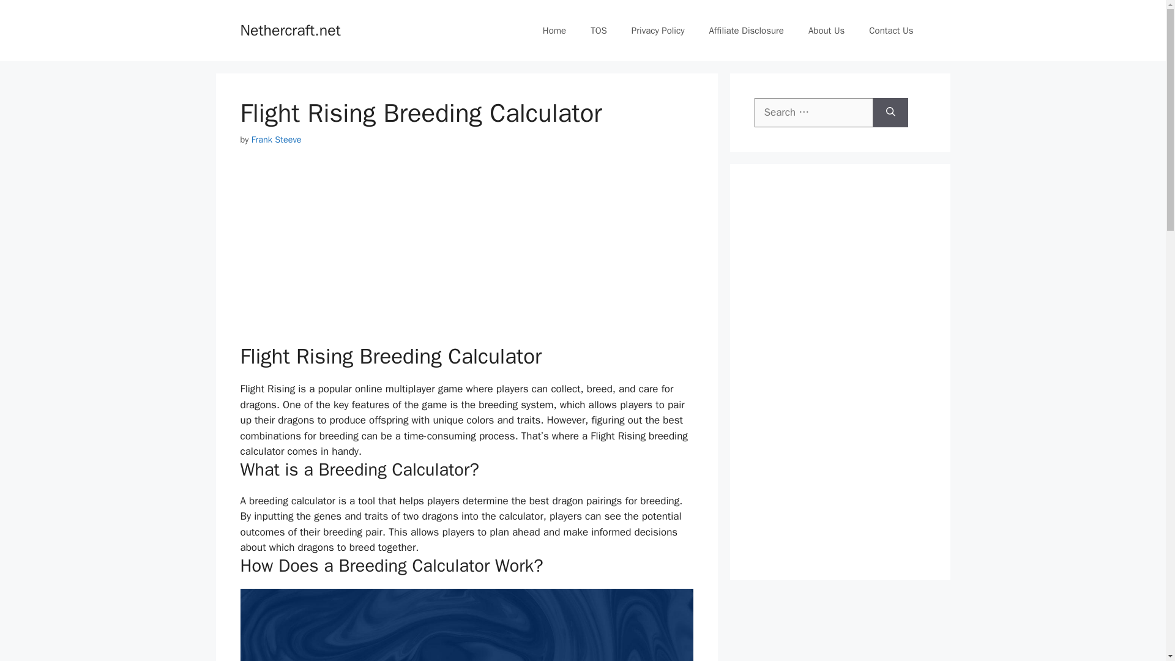 Image resolution: width=1175 pixels, height=661 pixels. What do you see at coordinates (891, 31) in the screenshot?
I see `Contact Us` at bounding box center [891, 31].